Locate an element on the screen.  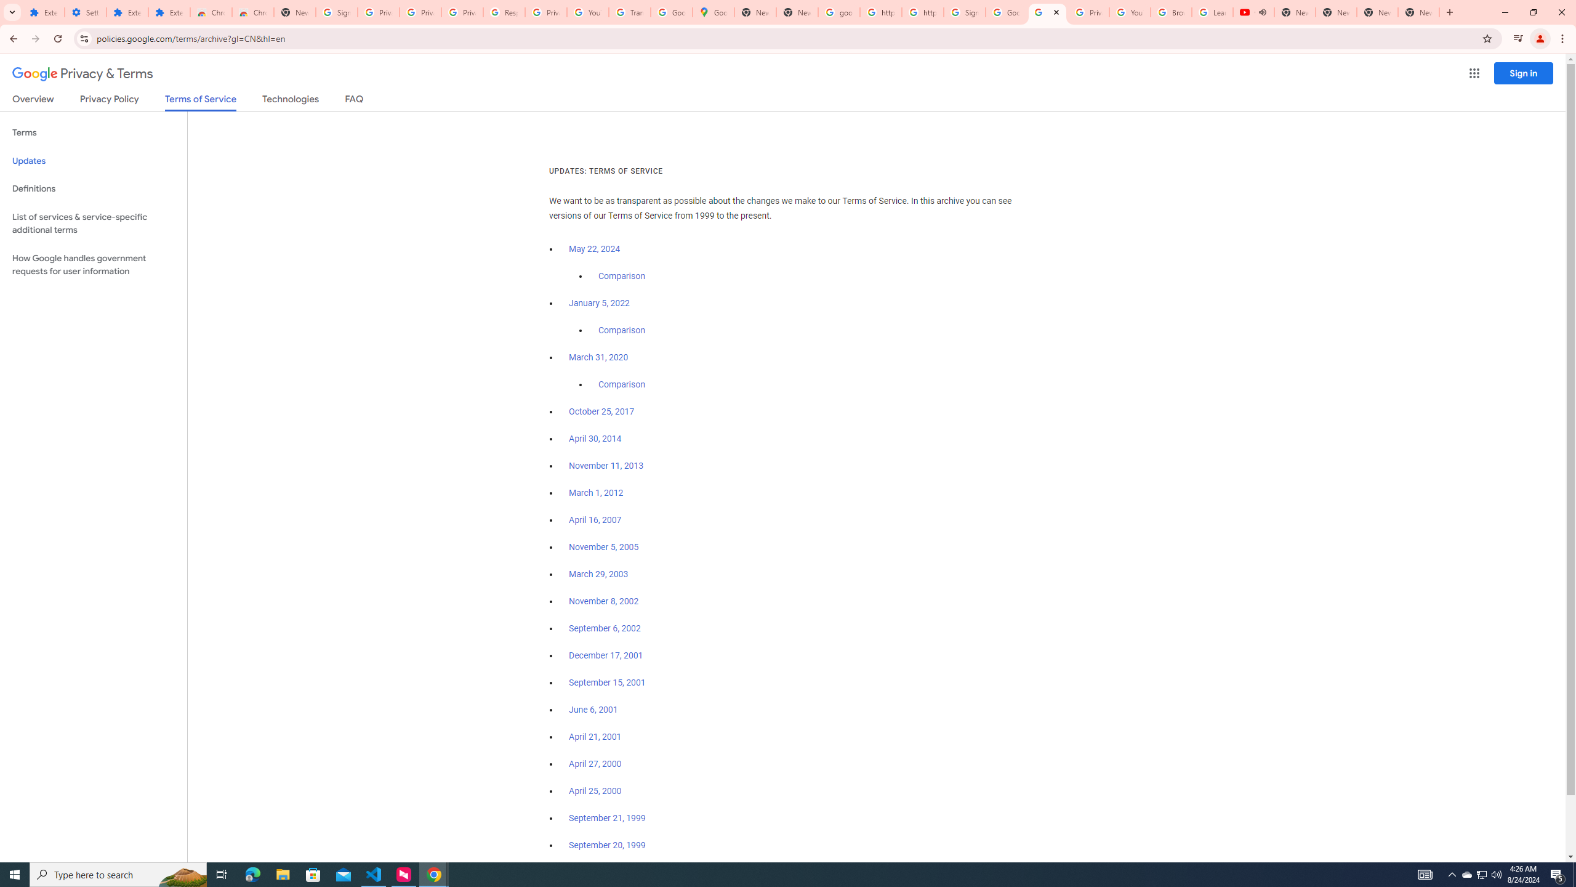
Chrome Web Store is located at coordinates (211, 12).